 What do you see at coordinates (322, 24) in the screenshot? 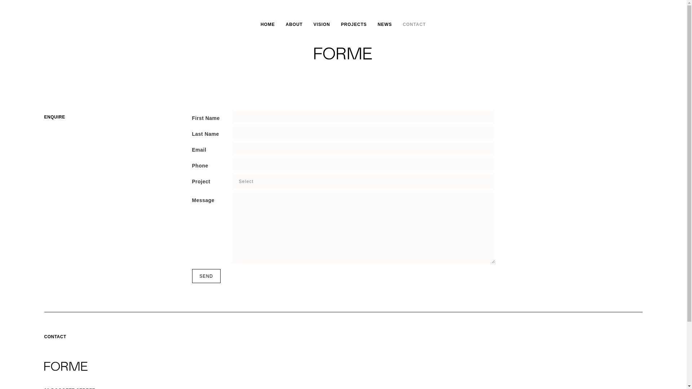
I see `VISION` at bounding box center [322, 24].